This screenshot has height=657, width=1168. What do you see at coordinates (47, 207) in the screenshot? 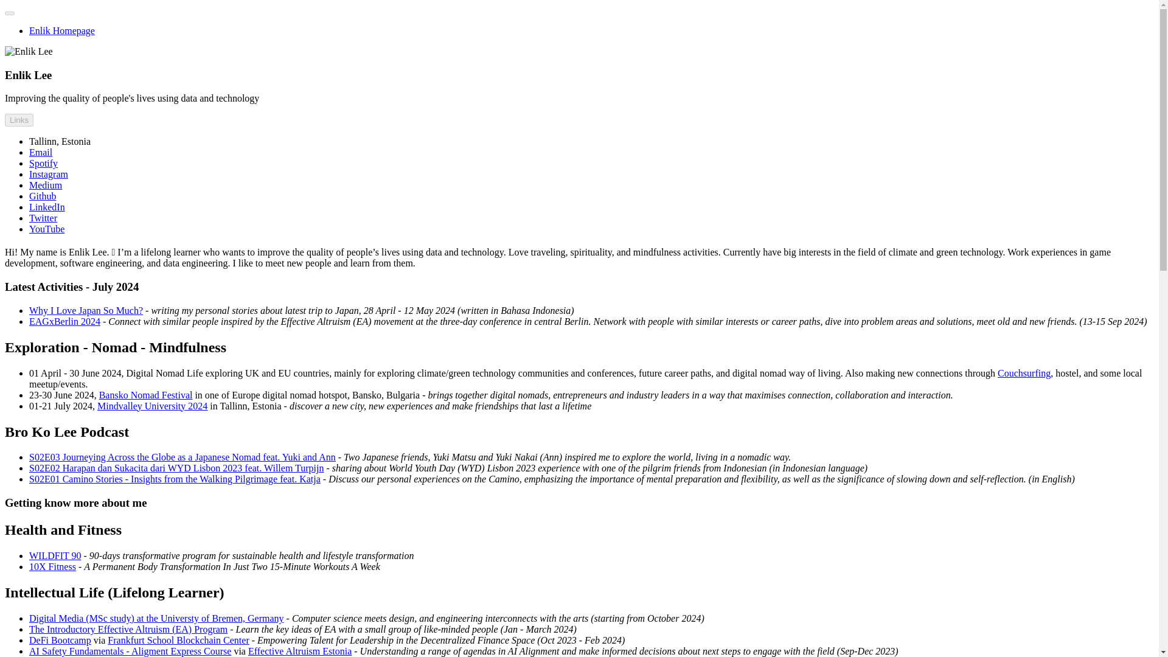
I see `LinkedIn` at bounding box center [47, 207].